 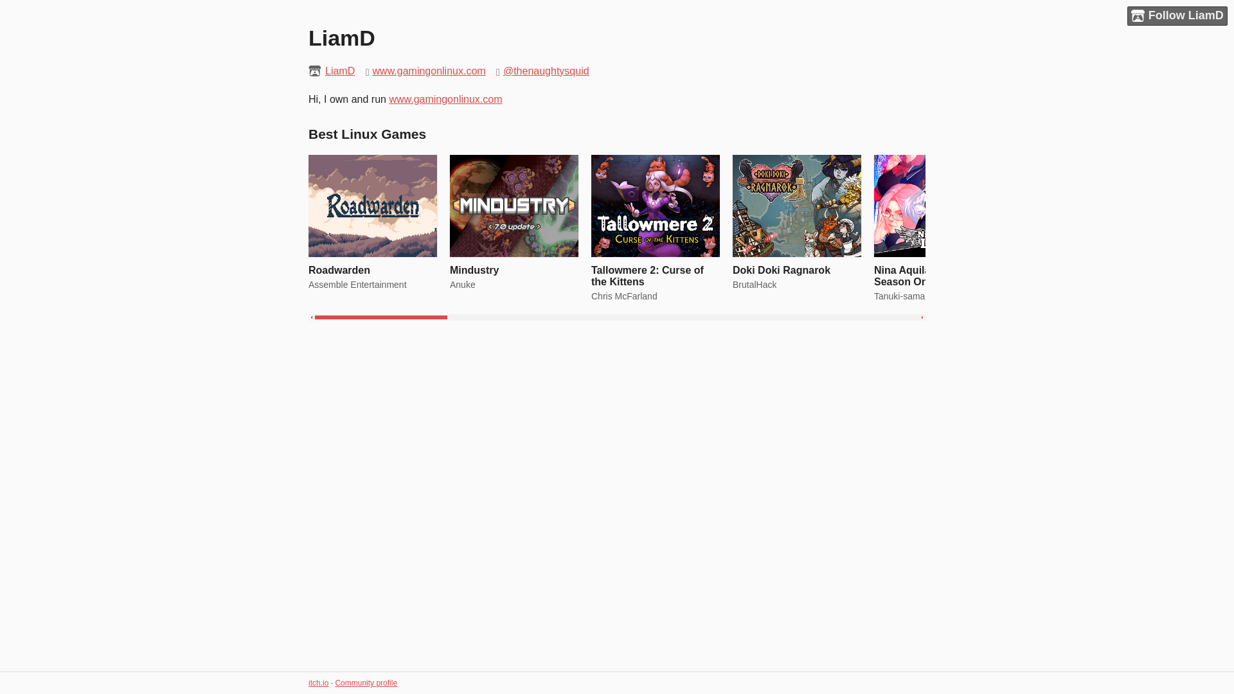 I want to click on Tallowmere 2: Curse of the Kittens, so click(x=647, y=276).